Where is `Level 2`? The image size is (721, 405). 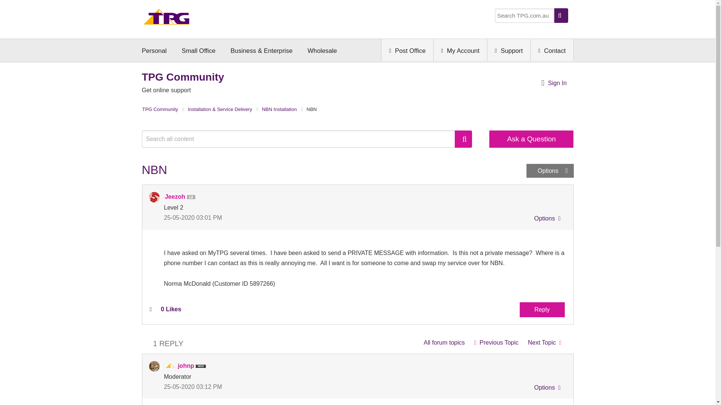 Level 2 is located at coordinates (192, 197).